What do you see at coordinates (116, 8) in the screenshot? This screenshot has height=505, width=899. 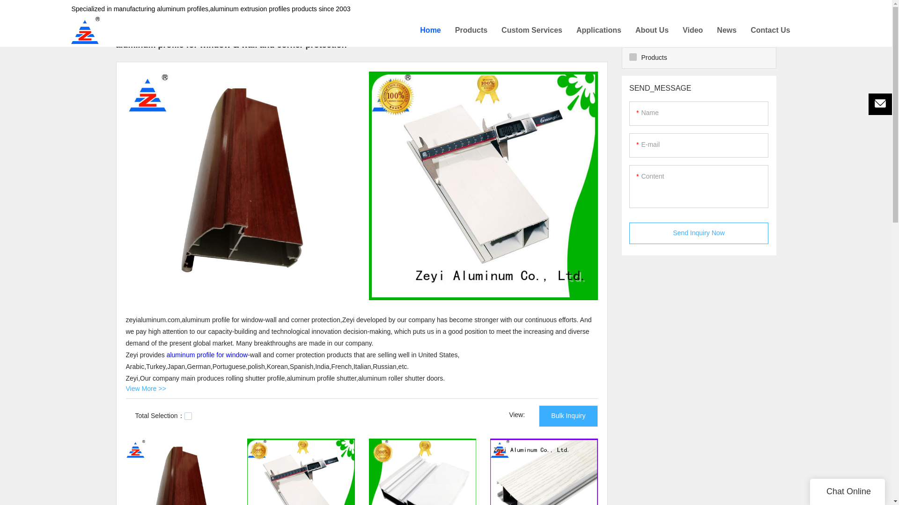 I see `Home` at bounding box center [116, 8].